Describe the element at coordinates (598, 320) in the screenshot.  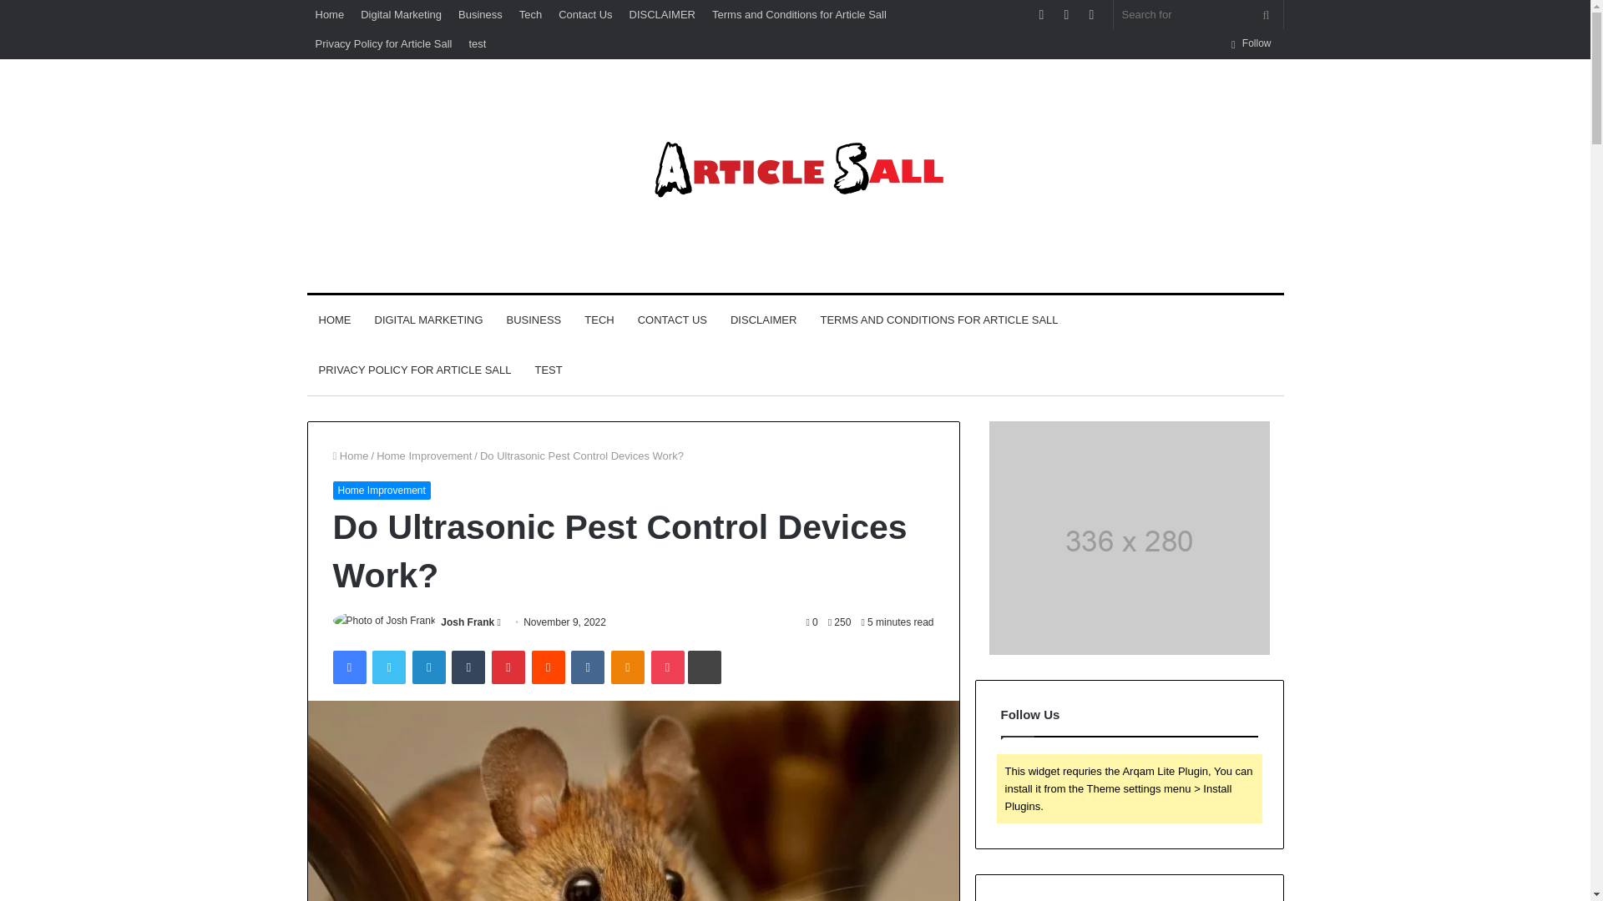
I see `TECH` at that location.